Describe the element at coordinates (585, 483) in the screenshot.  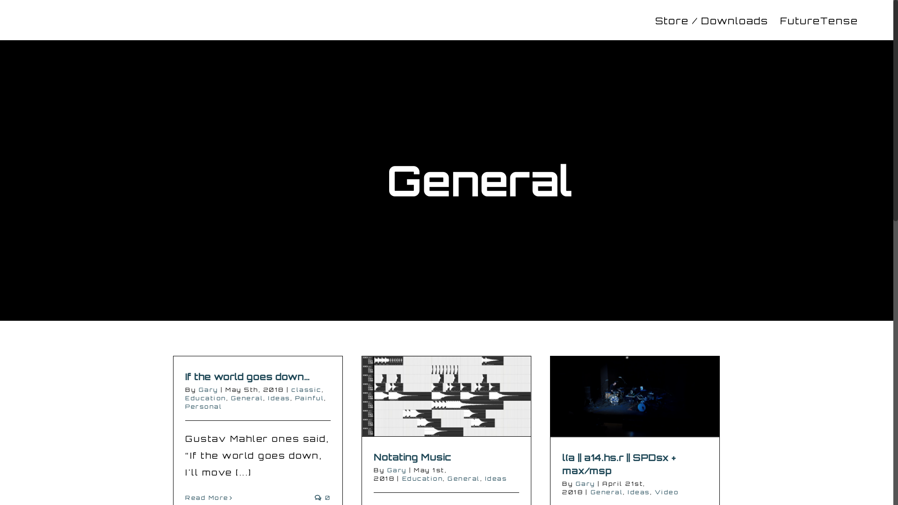
I see `Gary` at that location.